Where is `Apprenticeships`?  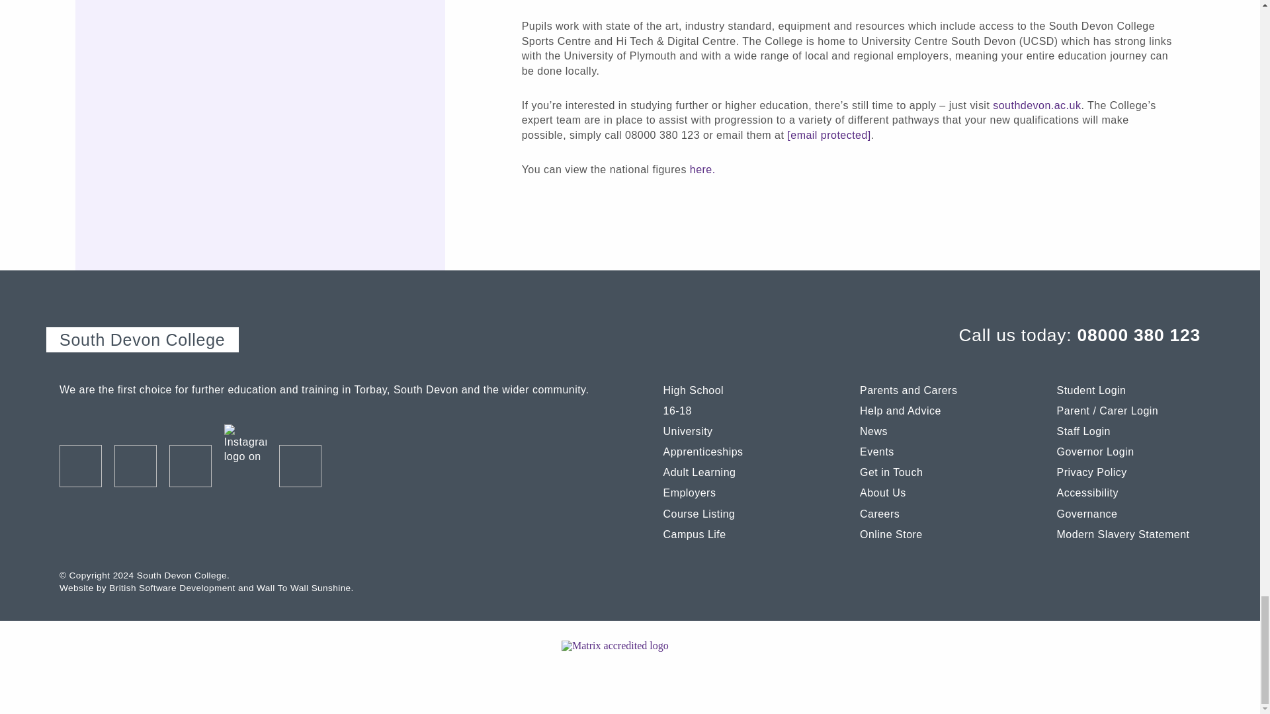 Apprenticeships is located at coordinates (734, 450).